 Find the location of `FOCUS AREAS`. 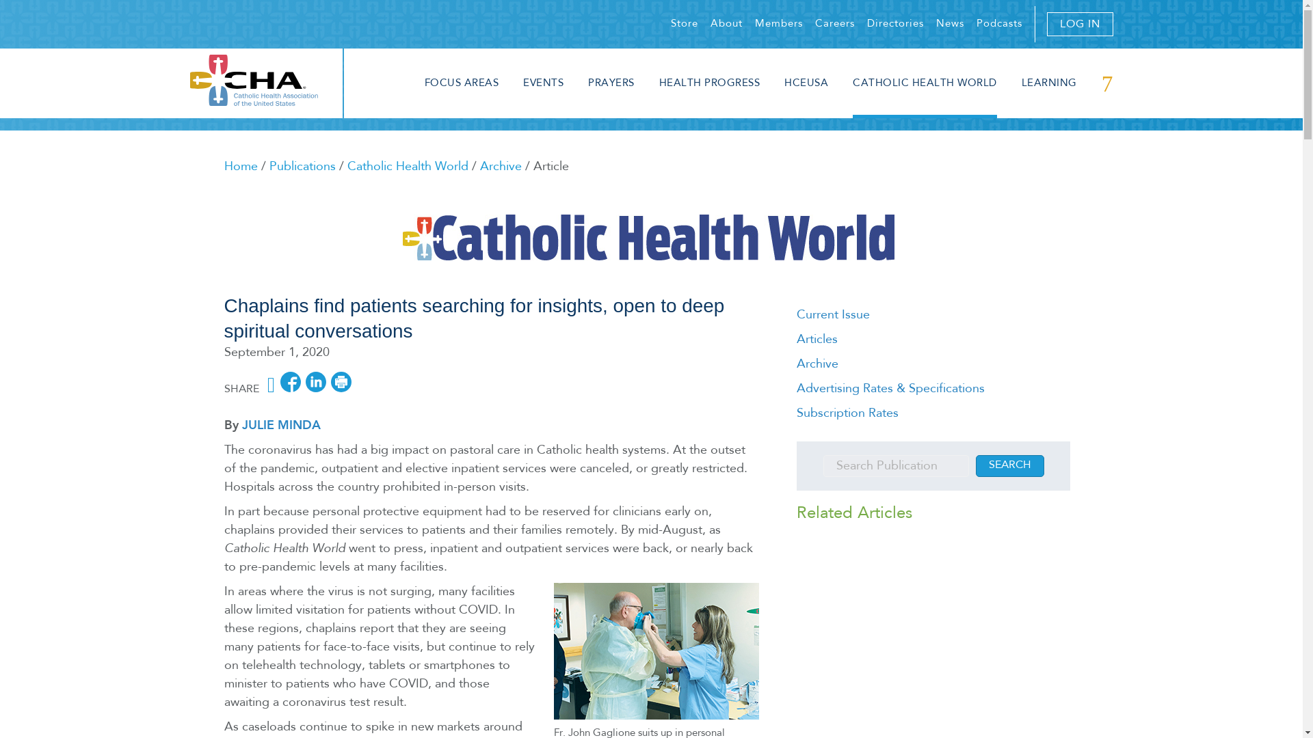

FOCUS AREAS is located at coordinates (461, 83).